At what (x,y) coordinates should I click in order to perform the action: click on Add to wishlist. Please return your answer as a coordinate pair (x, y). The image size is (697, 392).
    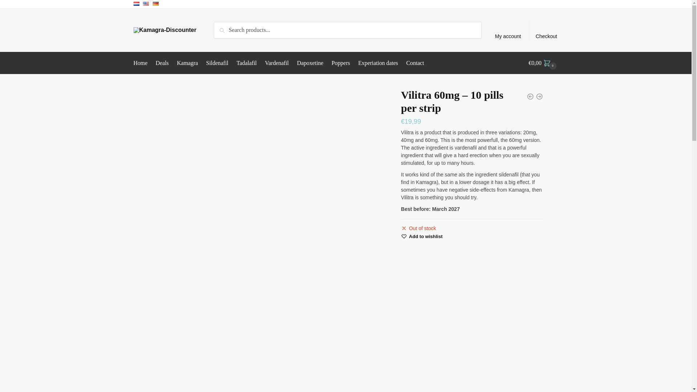
    Looking at the image, I should click on (426, 236).